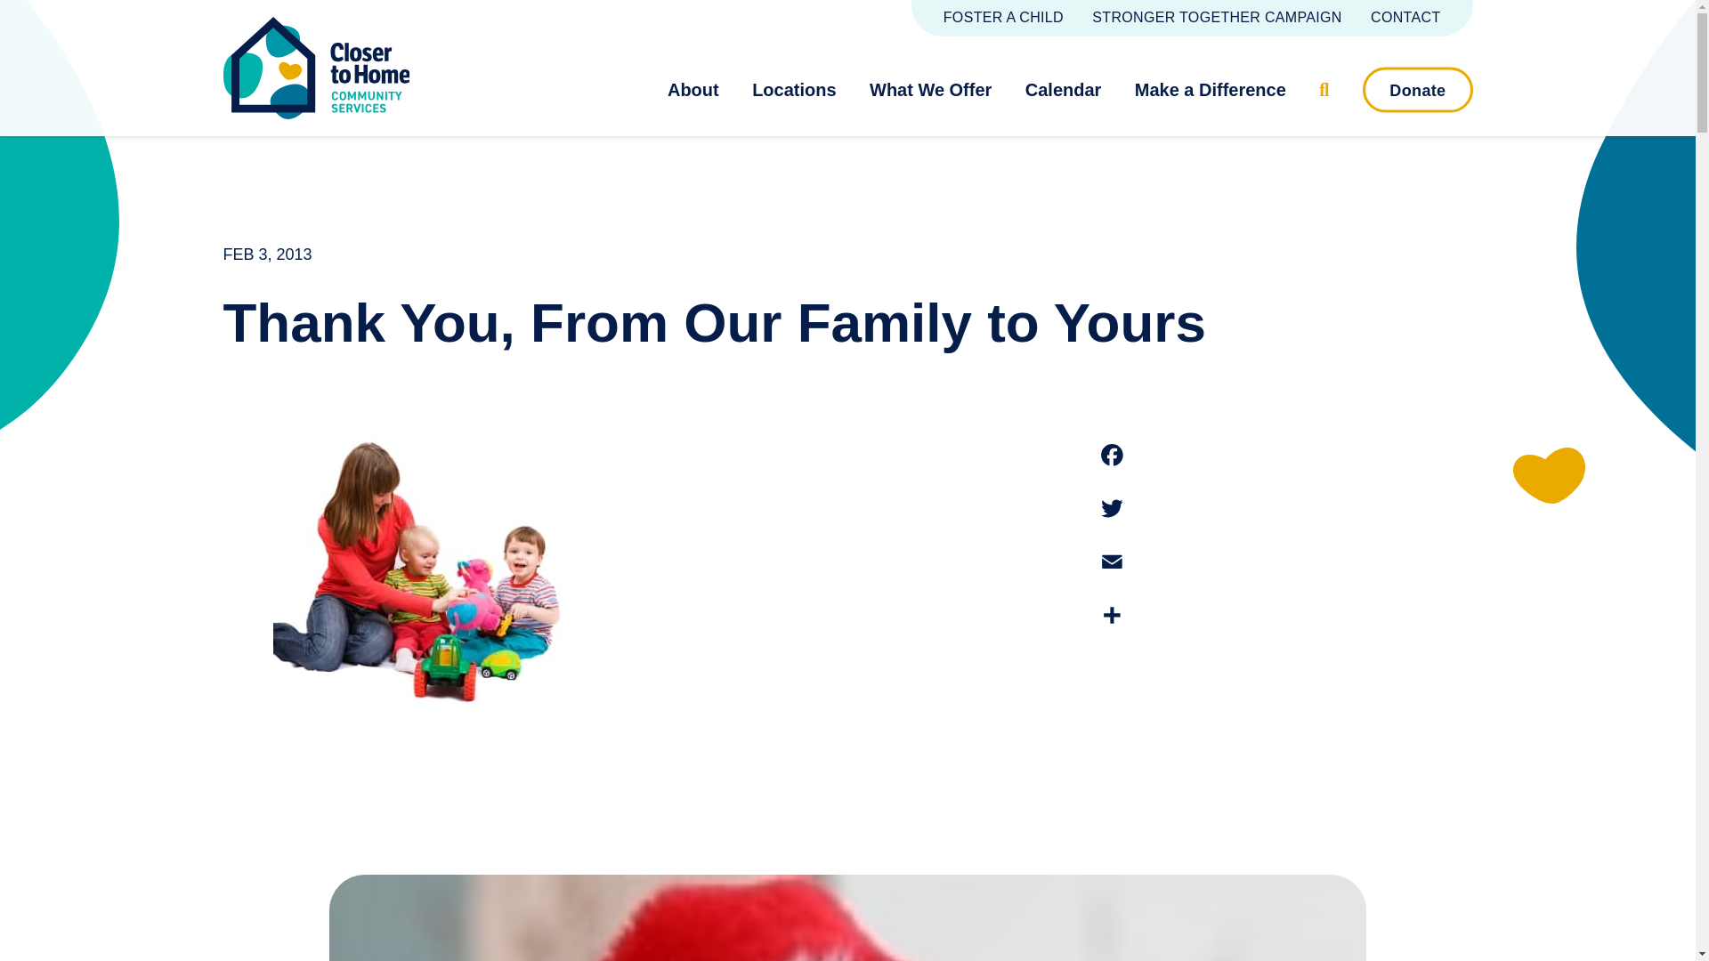 The height and width of the screenshot is (961, 1709). Describe the element at coordinates (1113, 562) in the screenshot. I see `Email` at that location.